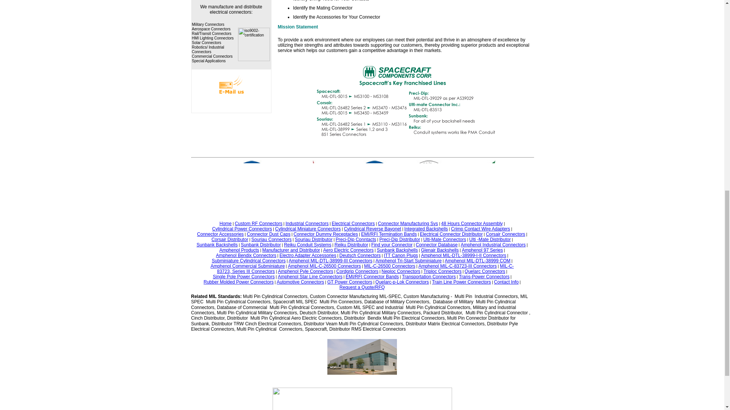  Describe the element at coordinates (308, 229) in the screenshot. I see `Cylindrical Miniature Connectors` at that location.